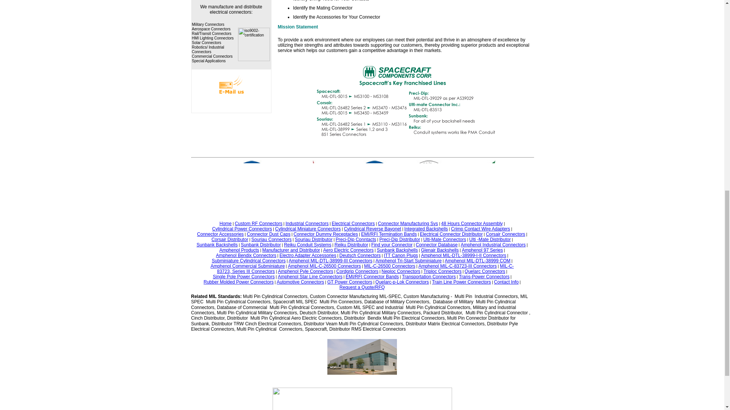  Describe the element at coordinates (308, 229) in the screenshot. I see `Cylindrical Miniature Connectors` at that location.